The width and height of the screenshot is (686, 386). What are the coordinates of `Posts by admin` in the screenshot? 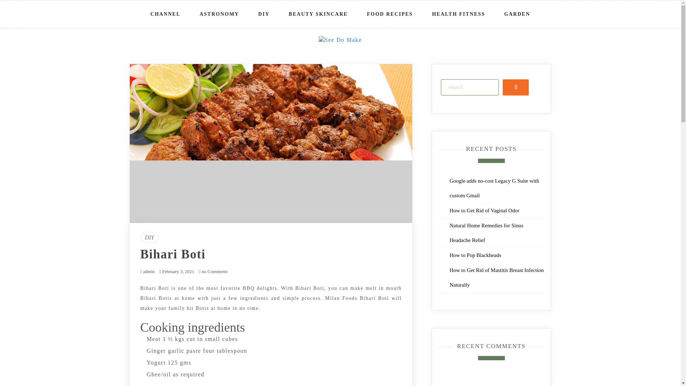 It's located at (149, 271).